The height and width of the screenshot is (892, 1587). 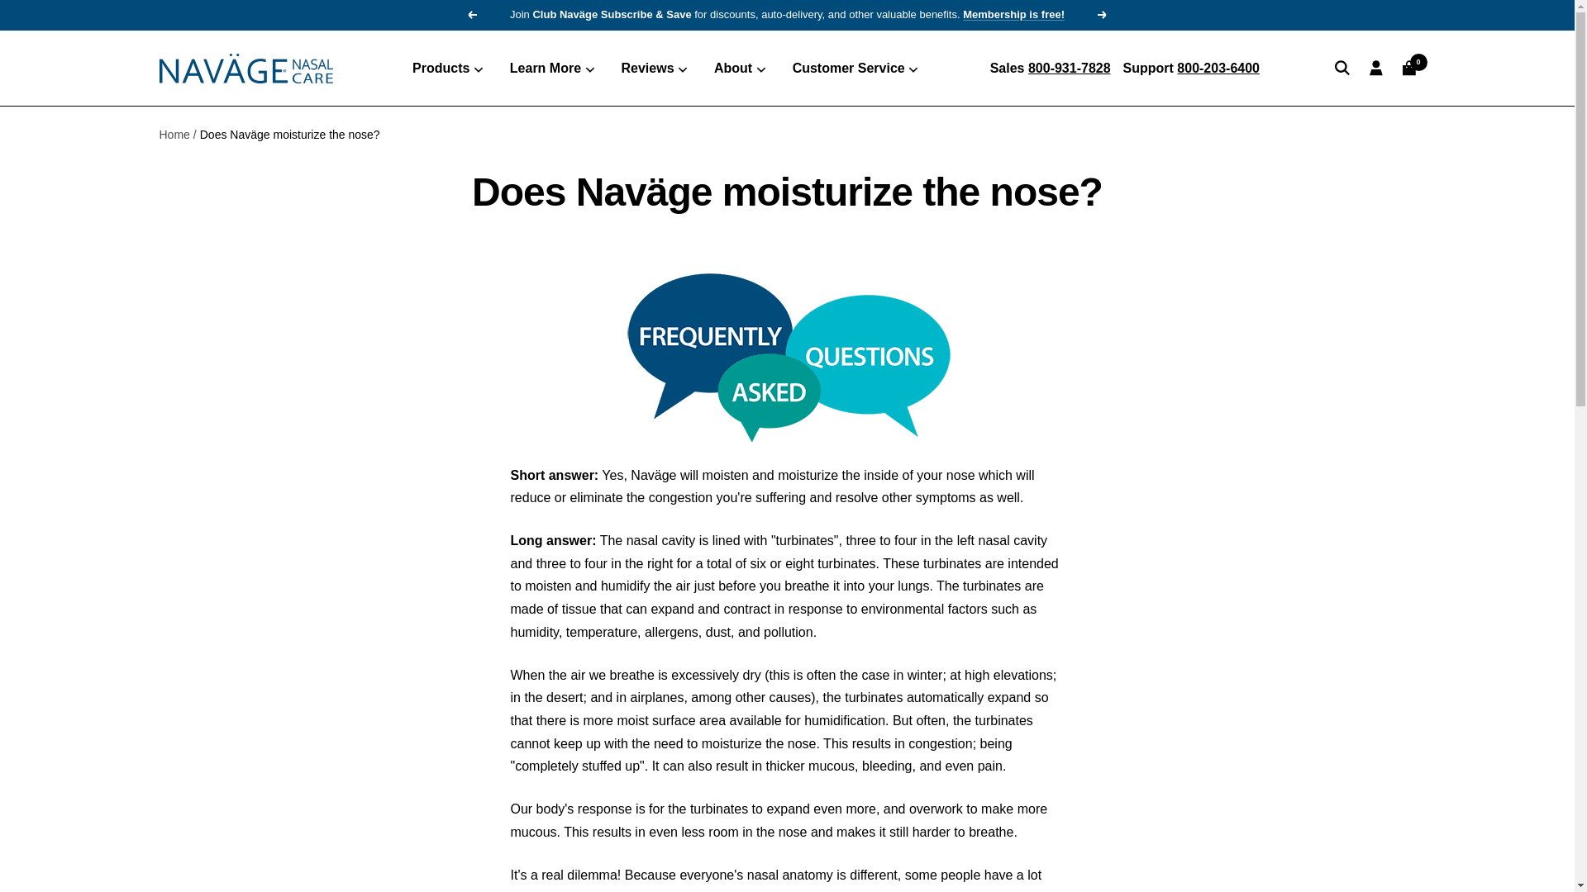 What do you see at coordinates (1103, 14) in the screenshot?
I see `Next` at bounding box center [1103, 14].